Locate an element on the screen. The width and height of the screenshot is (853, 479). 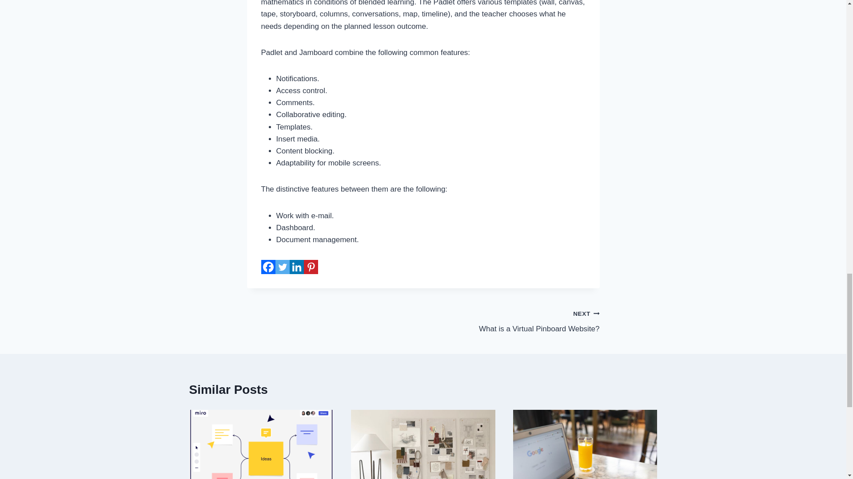
Pinterest is located at coordinates (511, 321).